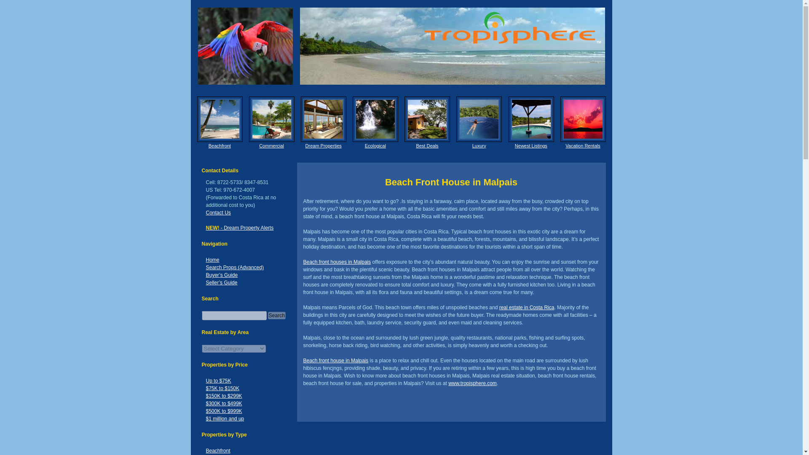 The width and height of the screenshot is (809, 455). Describe the element at coordinates (276, 315) in the screenshot. I see `Search` at that location.